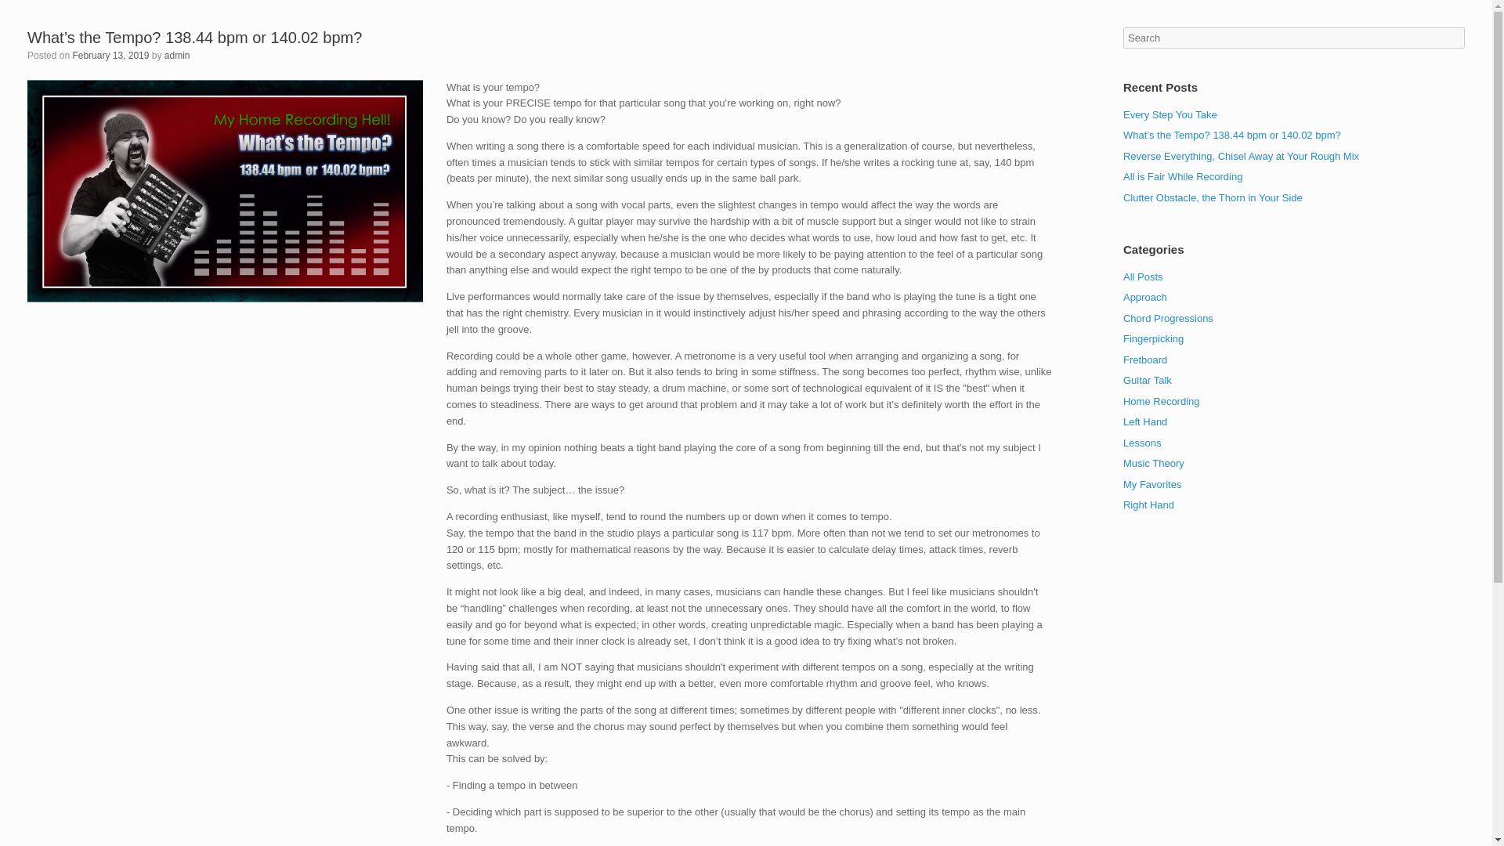  I want to click on Fingerpicking, so click(1153, 338).